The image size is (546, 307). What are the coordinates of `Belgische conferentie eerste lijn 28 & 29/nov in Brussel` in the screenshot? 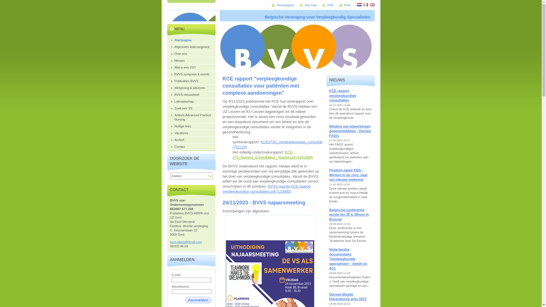 It's located at (349, 215).